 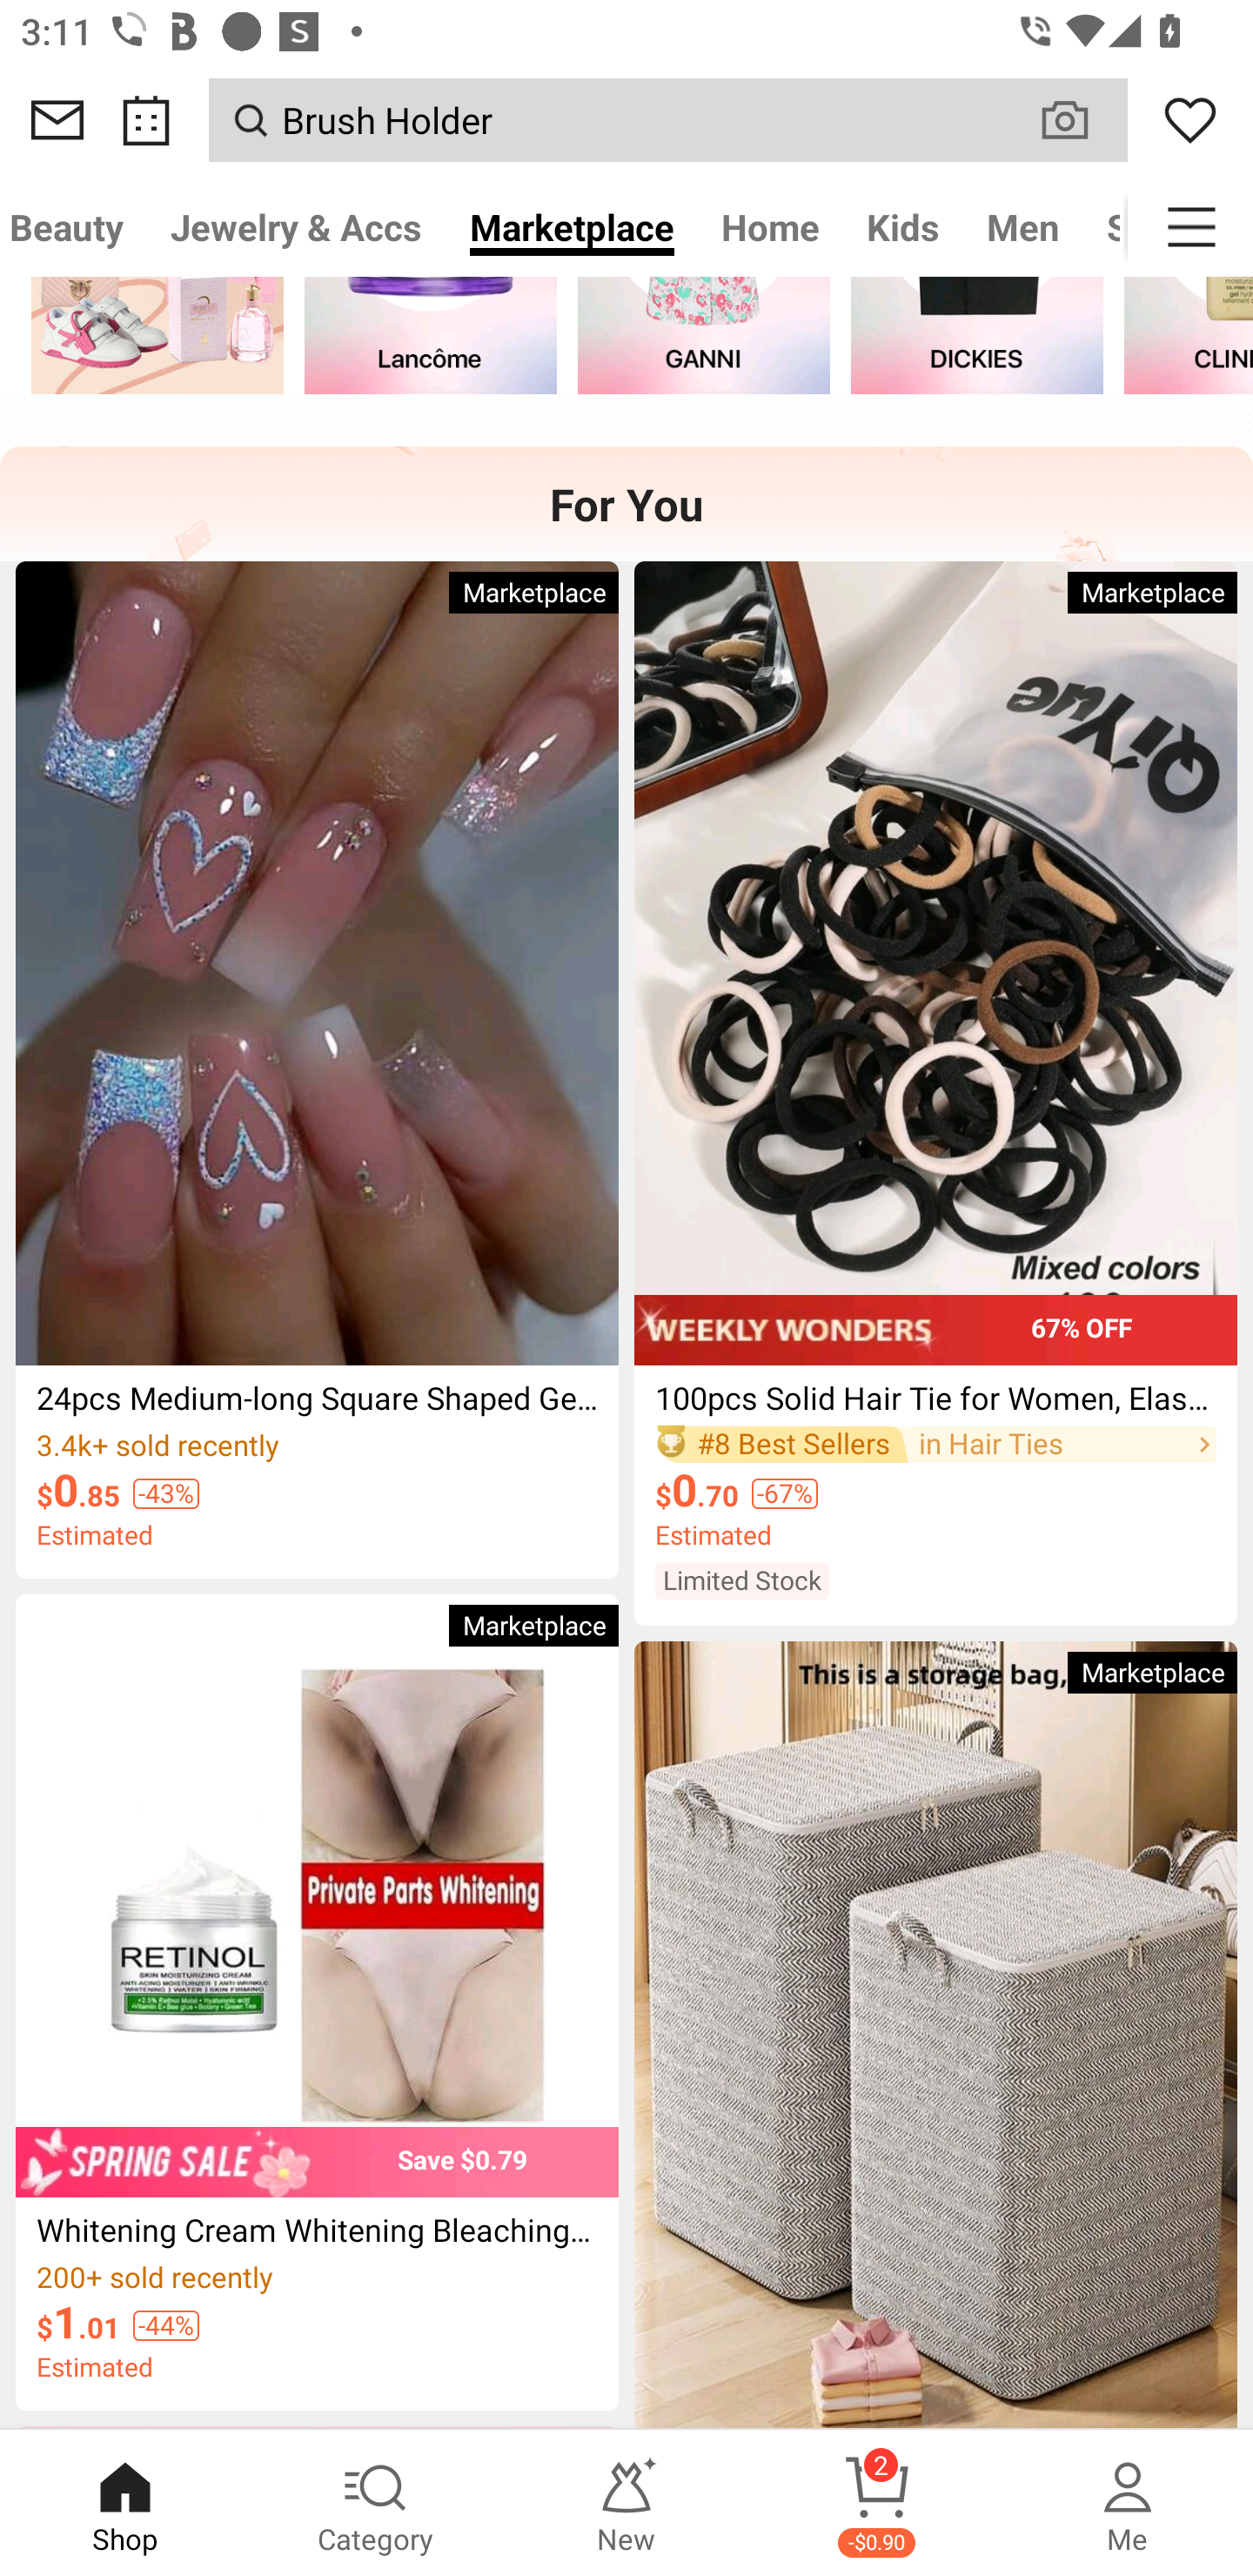 I want to click on Beauty, so click(x=73, y=226).